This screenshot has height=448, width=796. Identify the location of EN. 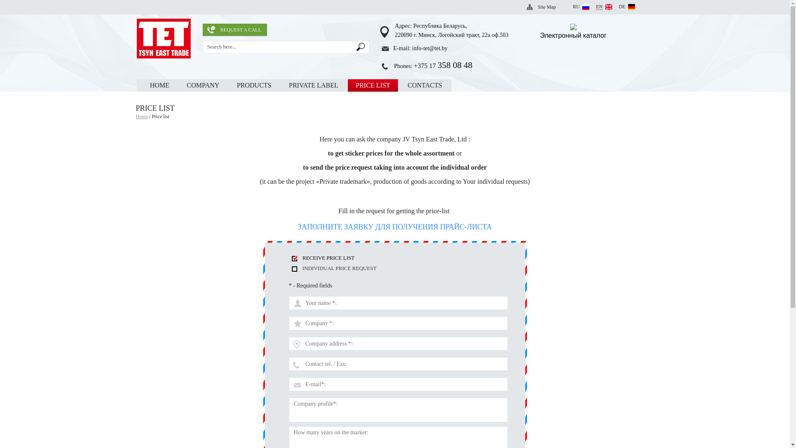
(604, 7).